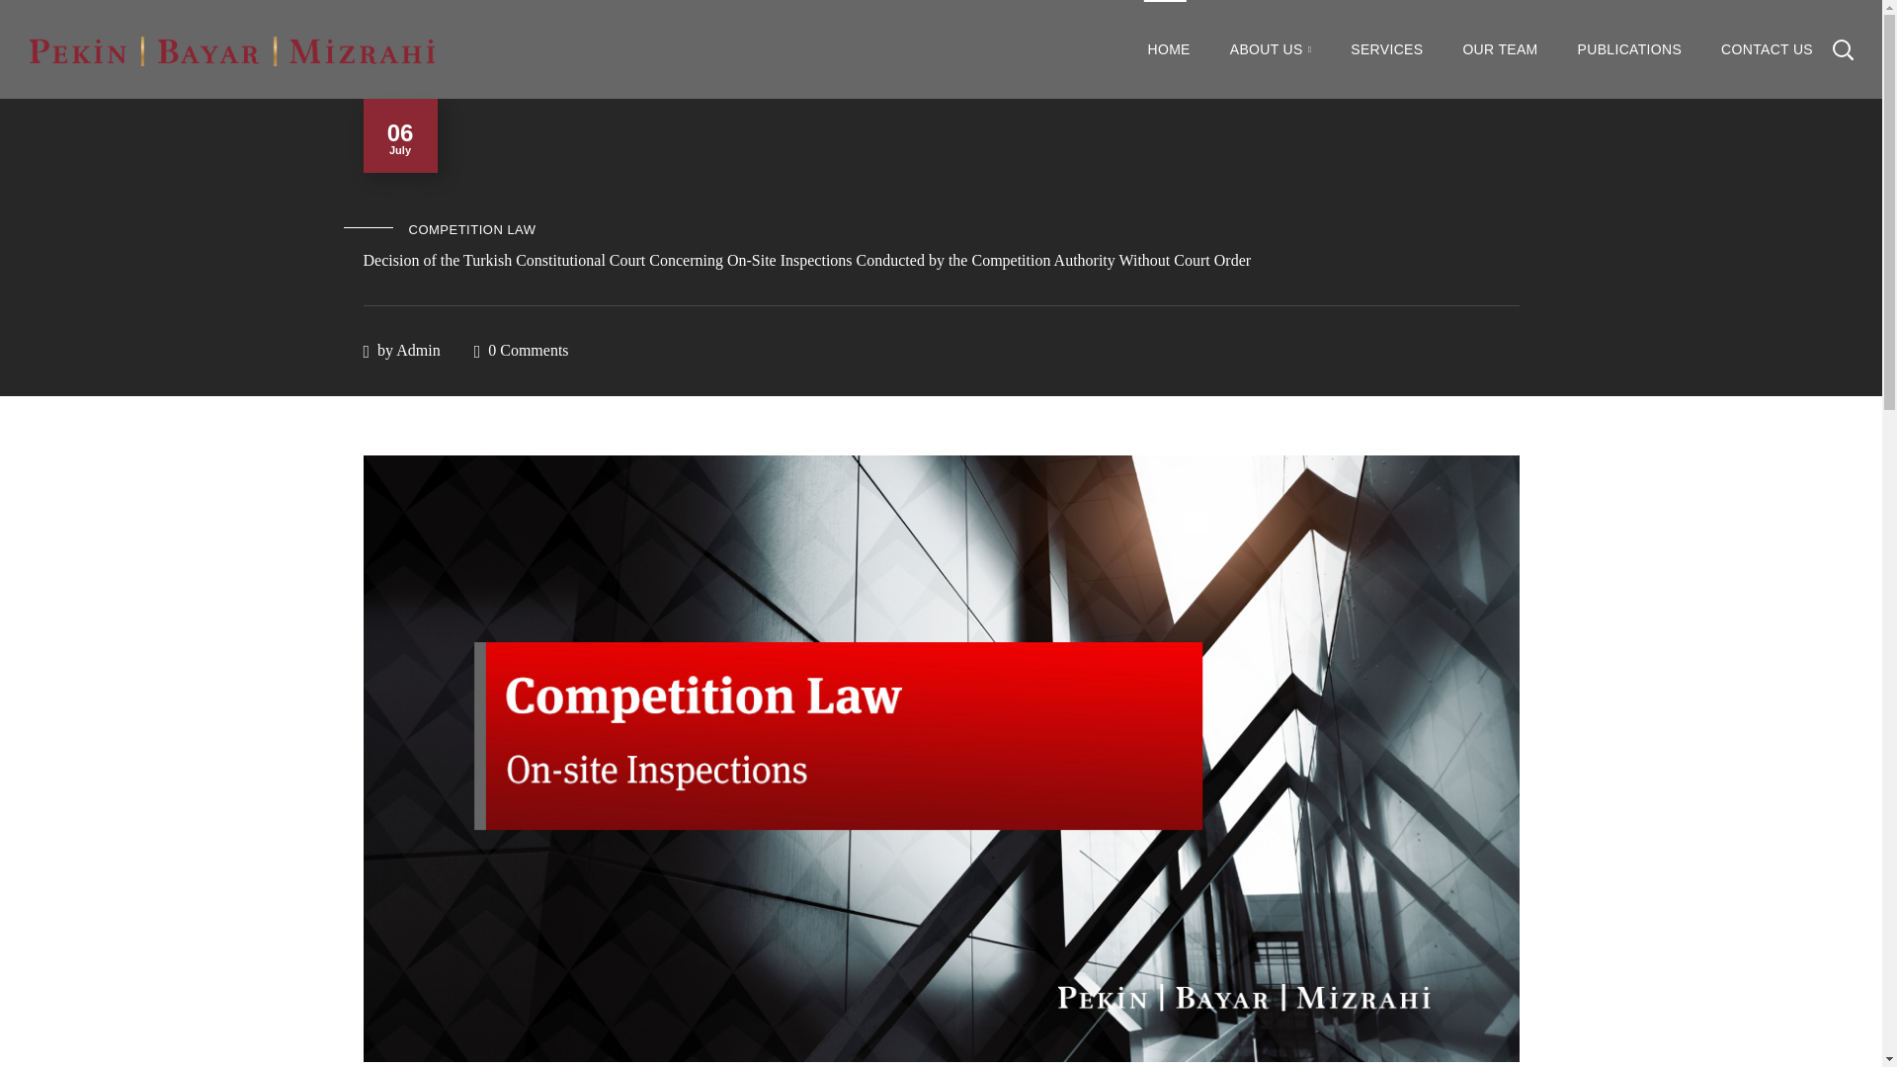 The height and width of the screenshot is (1067, 1897). What do you see at coordinates (1500, 49) in the screenshot?
I see `OUR TEAM` at bounding box center [1500, 49].